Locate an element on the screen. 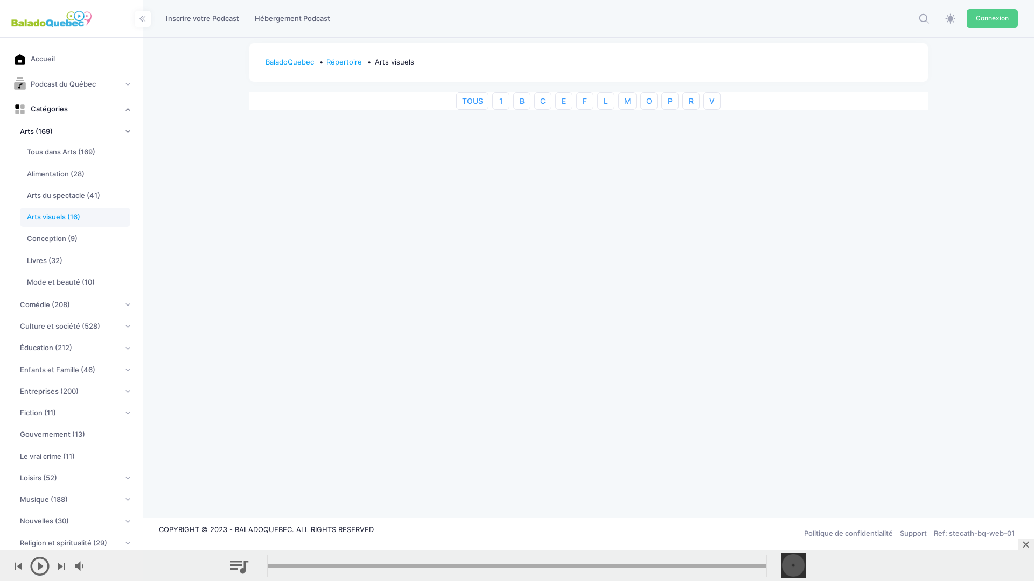  Livres (32) is located at coordinates (79, 260).